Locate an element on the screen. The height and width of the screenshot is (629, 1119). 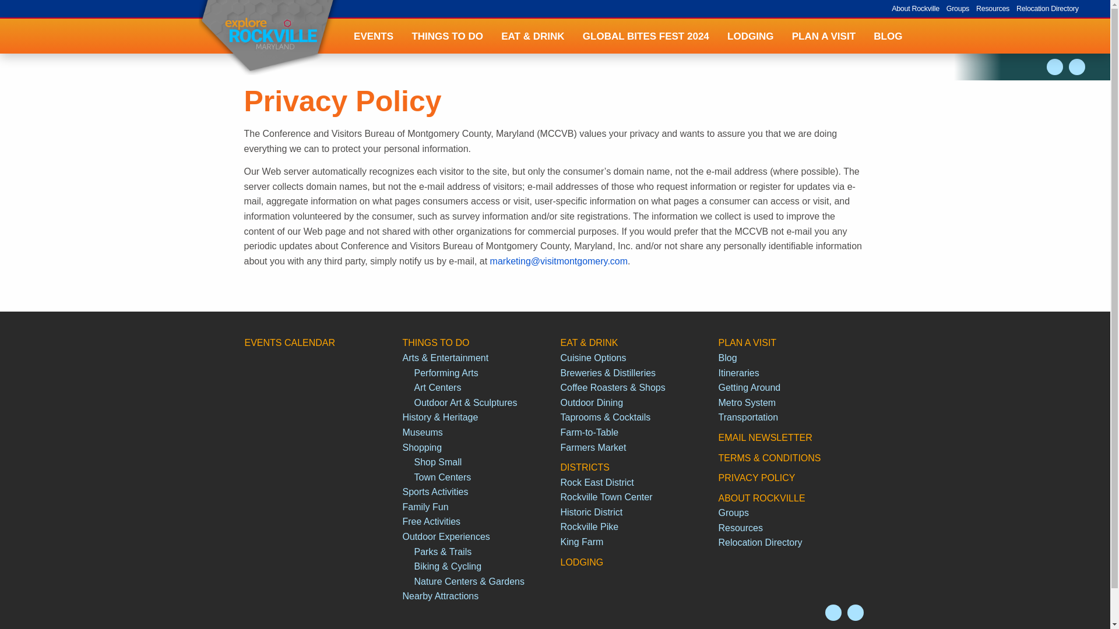
EVENTS is located at coordinates (373, 36).